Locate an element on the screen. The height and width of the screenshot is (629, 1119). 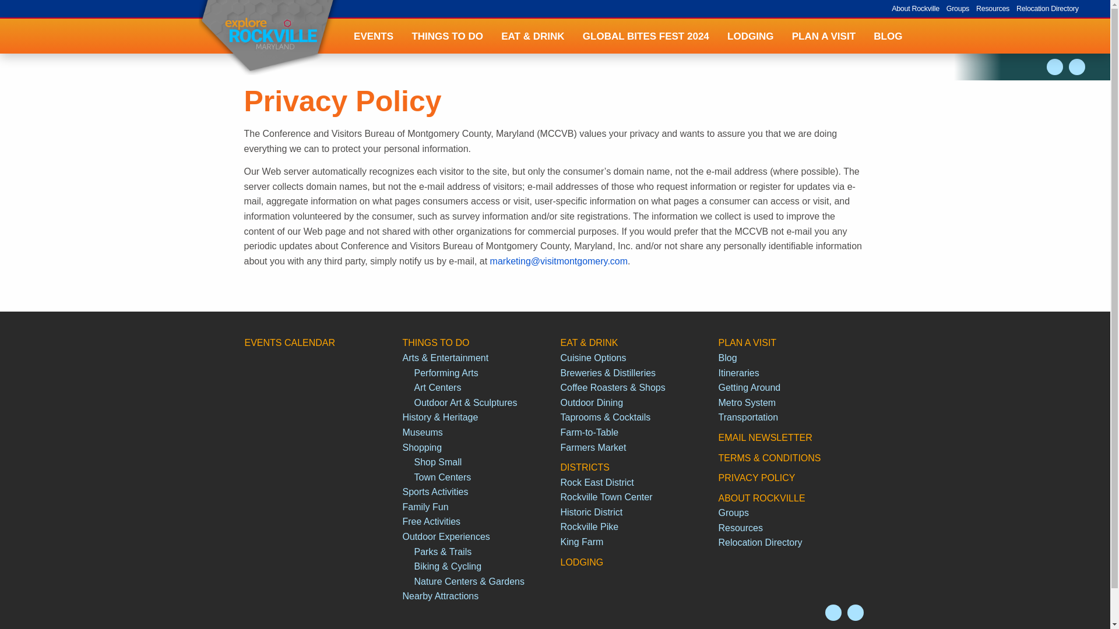
EVENTS is located at coordinates (373, 36).